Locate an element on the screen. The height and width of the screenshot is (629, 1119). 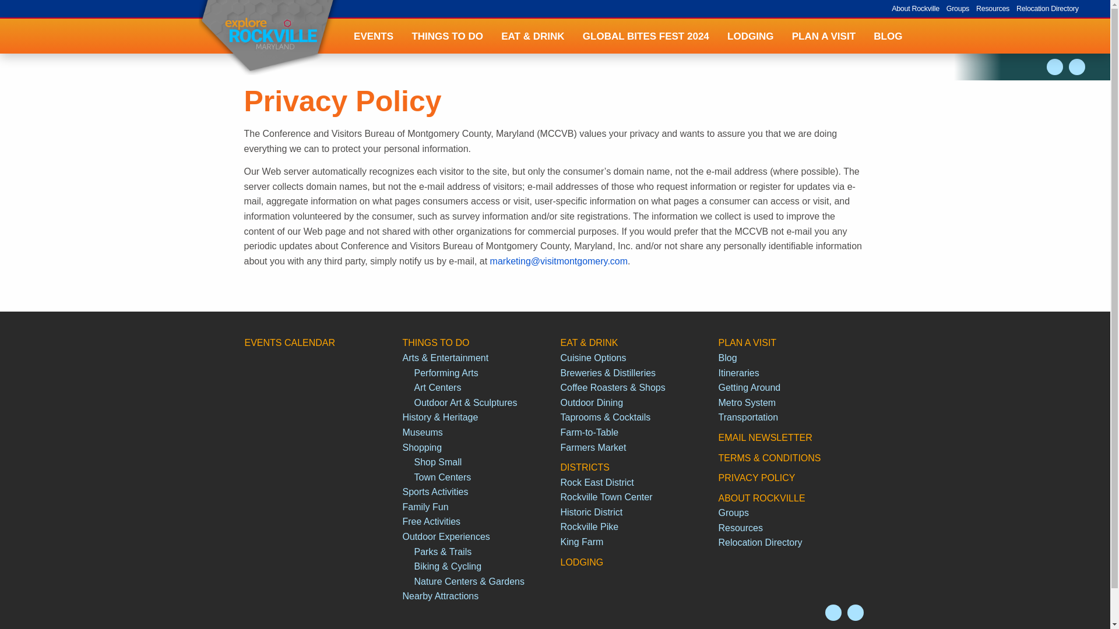
EVENTS is located at coordinates (373, 36).